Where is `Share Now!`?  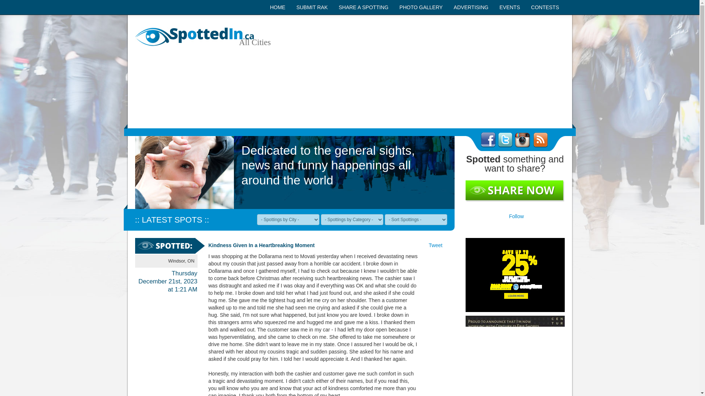
Share Now! is located at coordinates (515, 191).